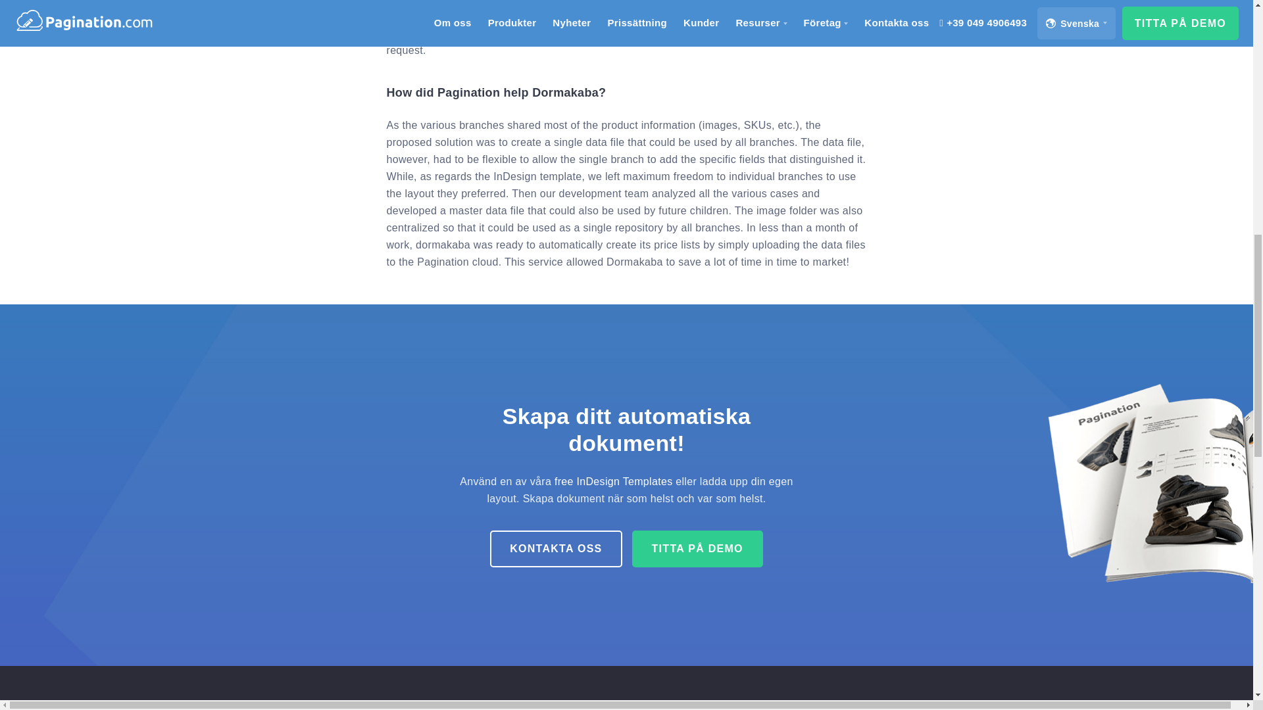 The image size is (1263, 710). I want to click on KONTAKTA OSS, so click(555, 548).